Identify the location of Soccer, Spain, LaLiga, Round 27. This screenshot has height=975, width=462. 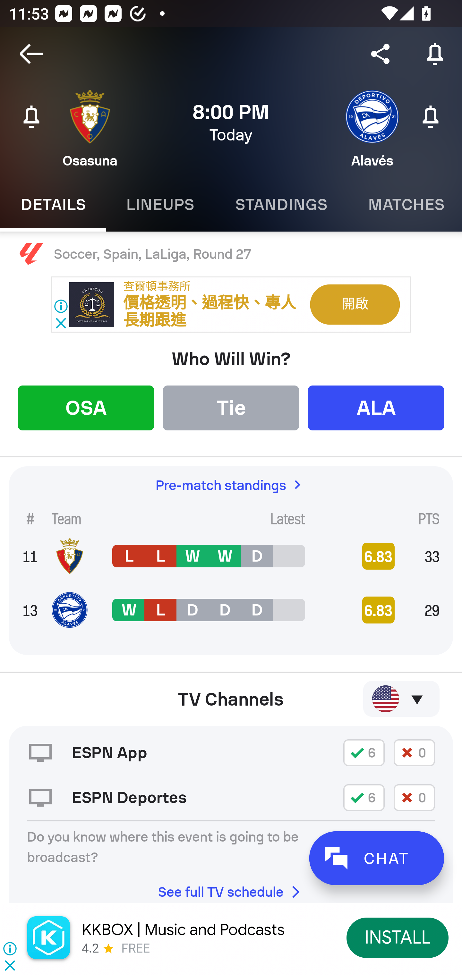
(231, 254).